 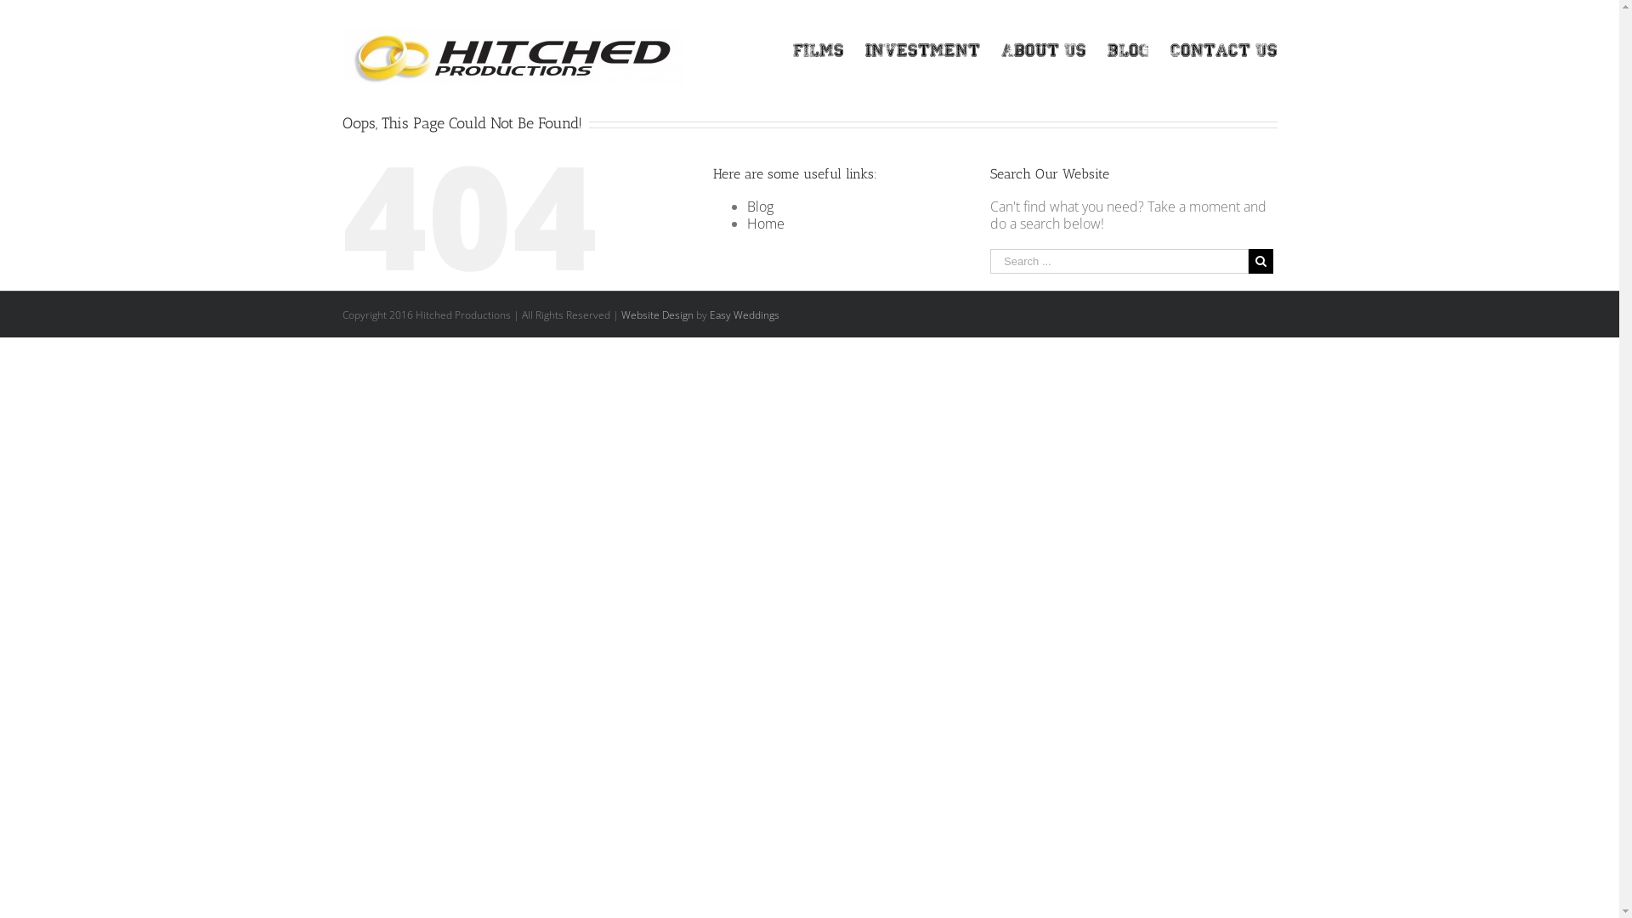 What do you see at coordinates (1044, 51) in the screenshot?
I see `About Us` at bounding box center [1044, 51].